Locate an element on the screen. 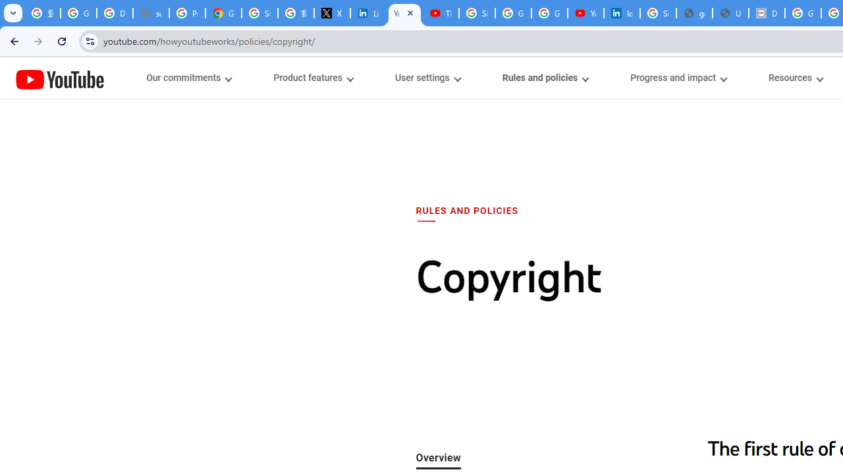 This screenshot has height=474, width=843. Forward is located at coordinates (38, 41).